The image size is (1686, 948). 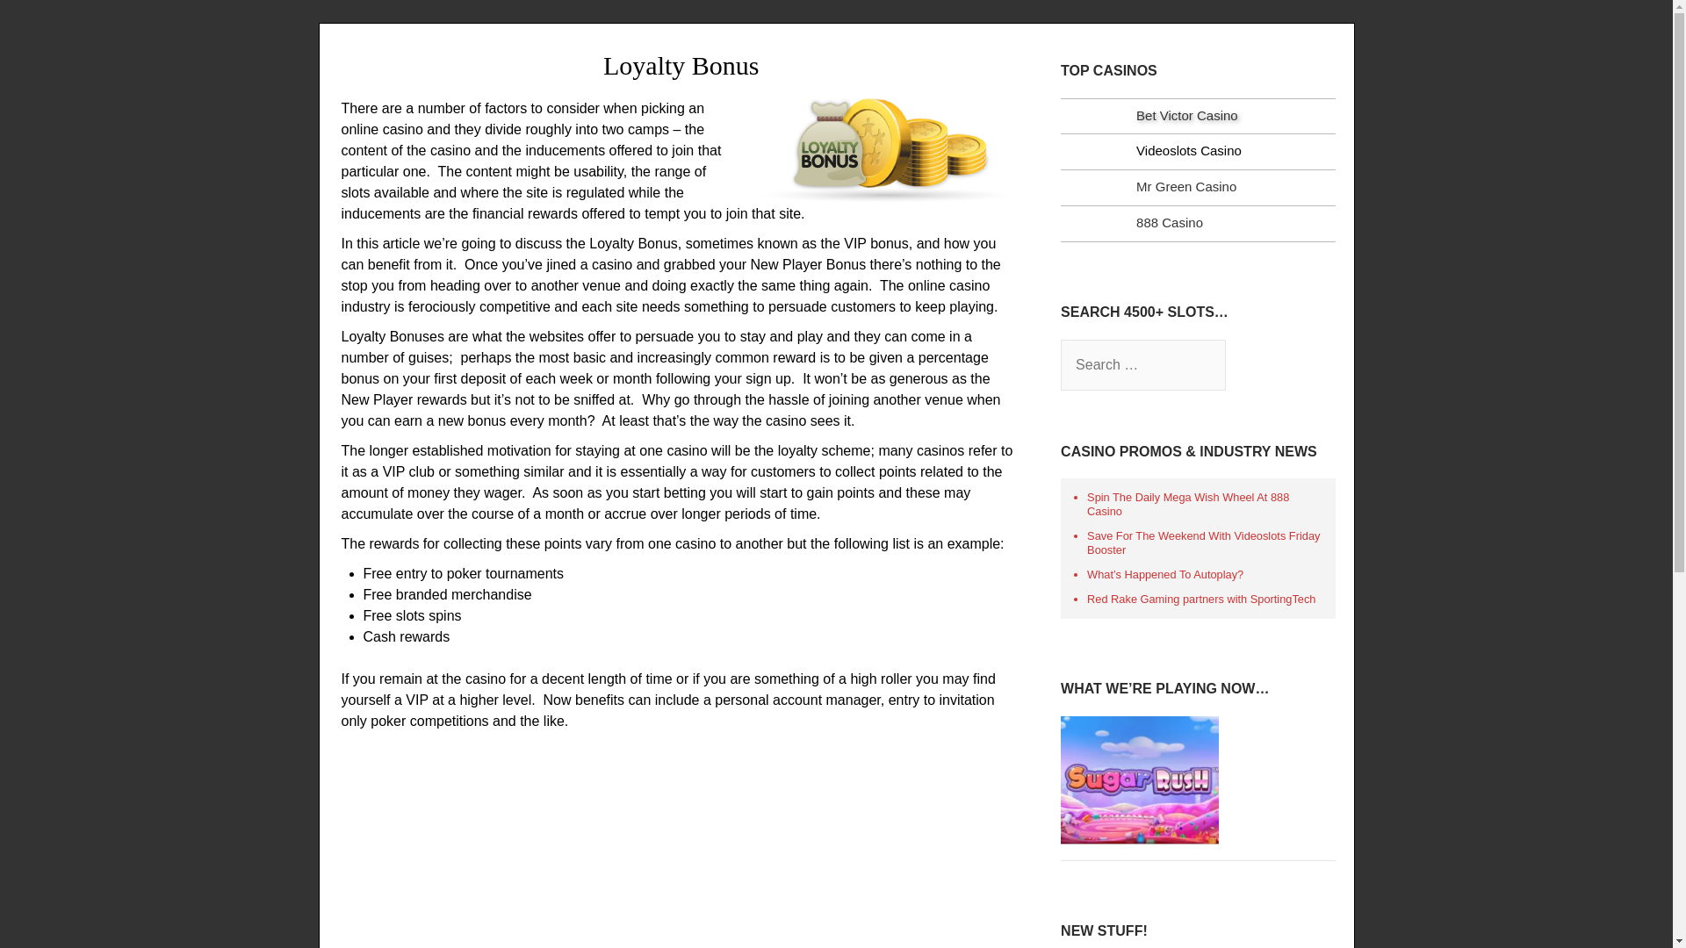 I want to click on sugar rush slider, so click(x=1140, y=780).